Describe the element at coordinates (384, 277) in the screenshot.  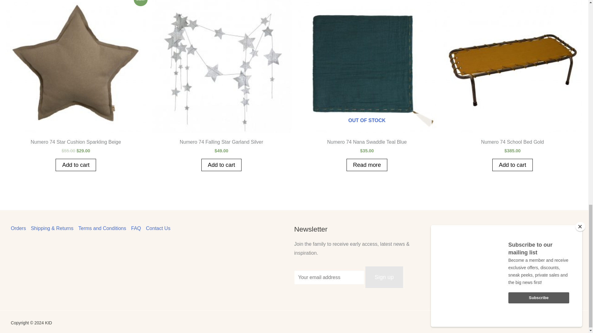
I see `Sign up` at that location.